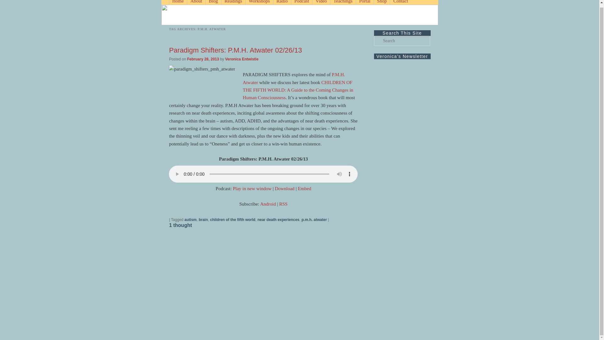 The width and height of the screenshot is (604, 340). Describe the element at coordinates (196, 3) in the screenshot. I see `Skip to secondary content` at that location.